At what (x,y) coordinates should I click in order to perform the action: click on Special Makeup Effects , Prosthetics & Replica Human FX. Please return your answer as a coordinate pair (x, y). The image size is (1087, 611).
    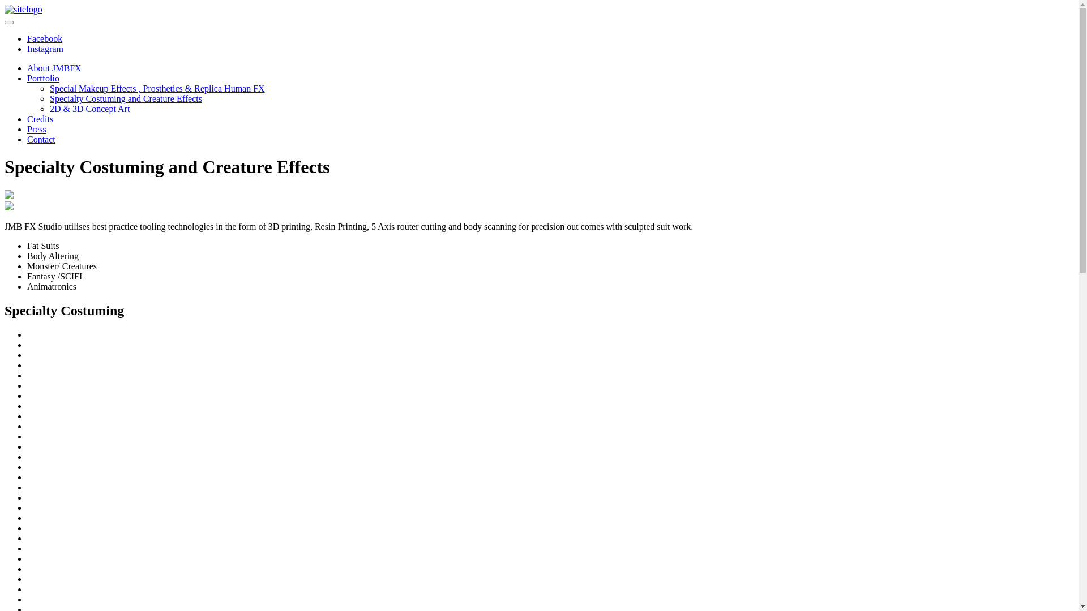
    Looking at the image, I should click on (157, 88).